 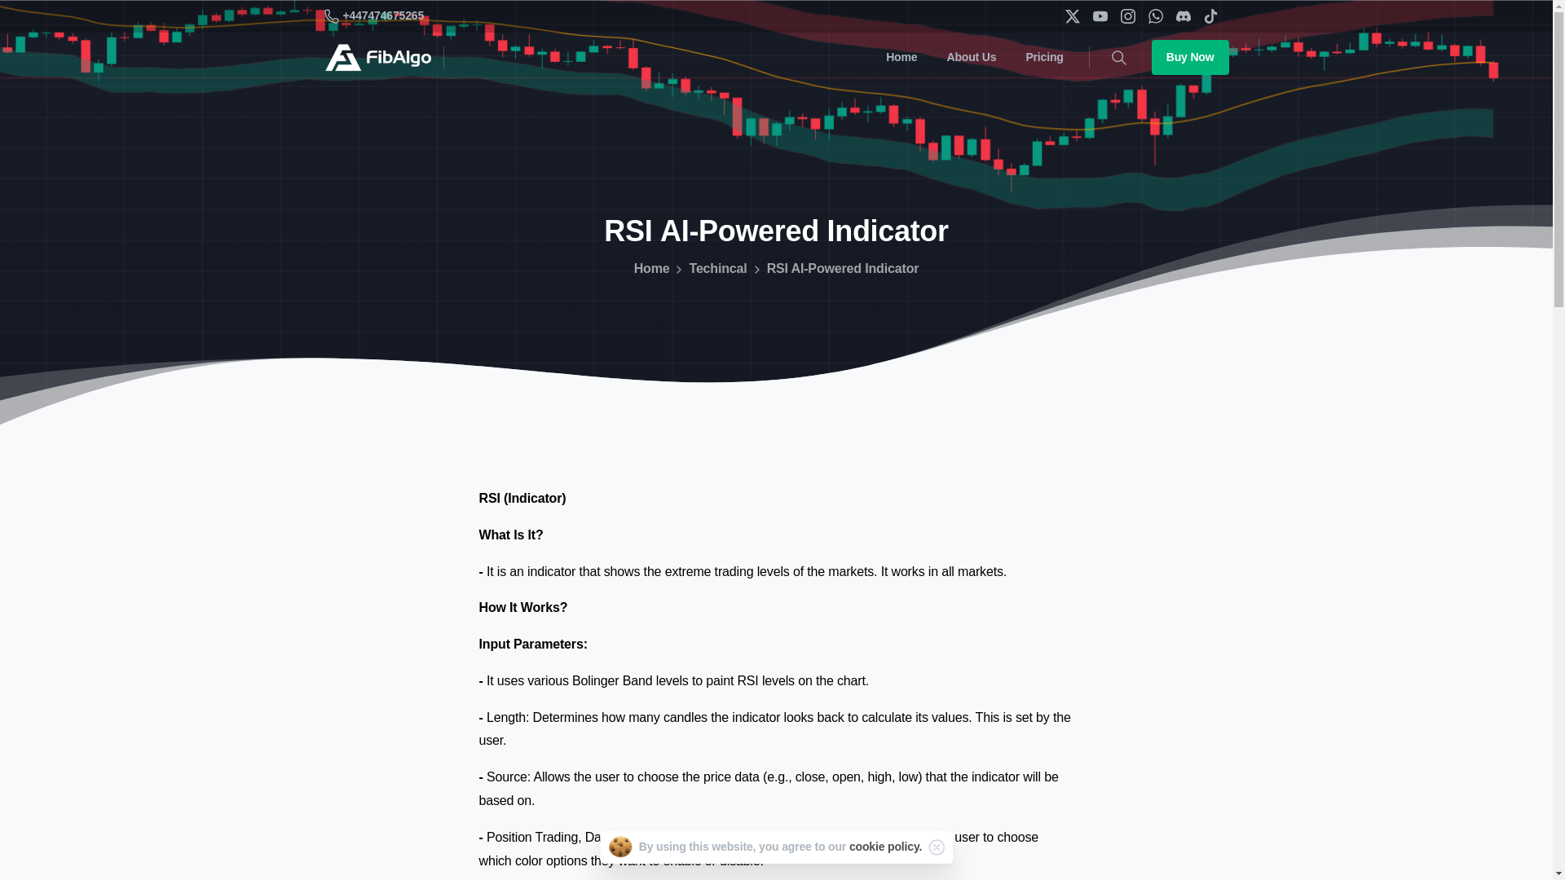 I want to click on Techincal, so click(x=717, y=269).